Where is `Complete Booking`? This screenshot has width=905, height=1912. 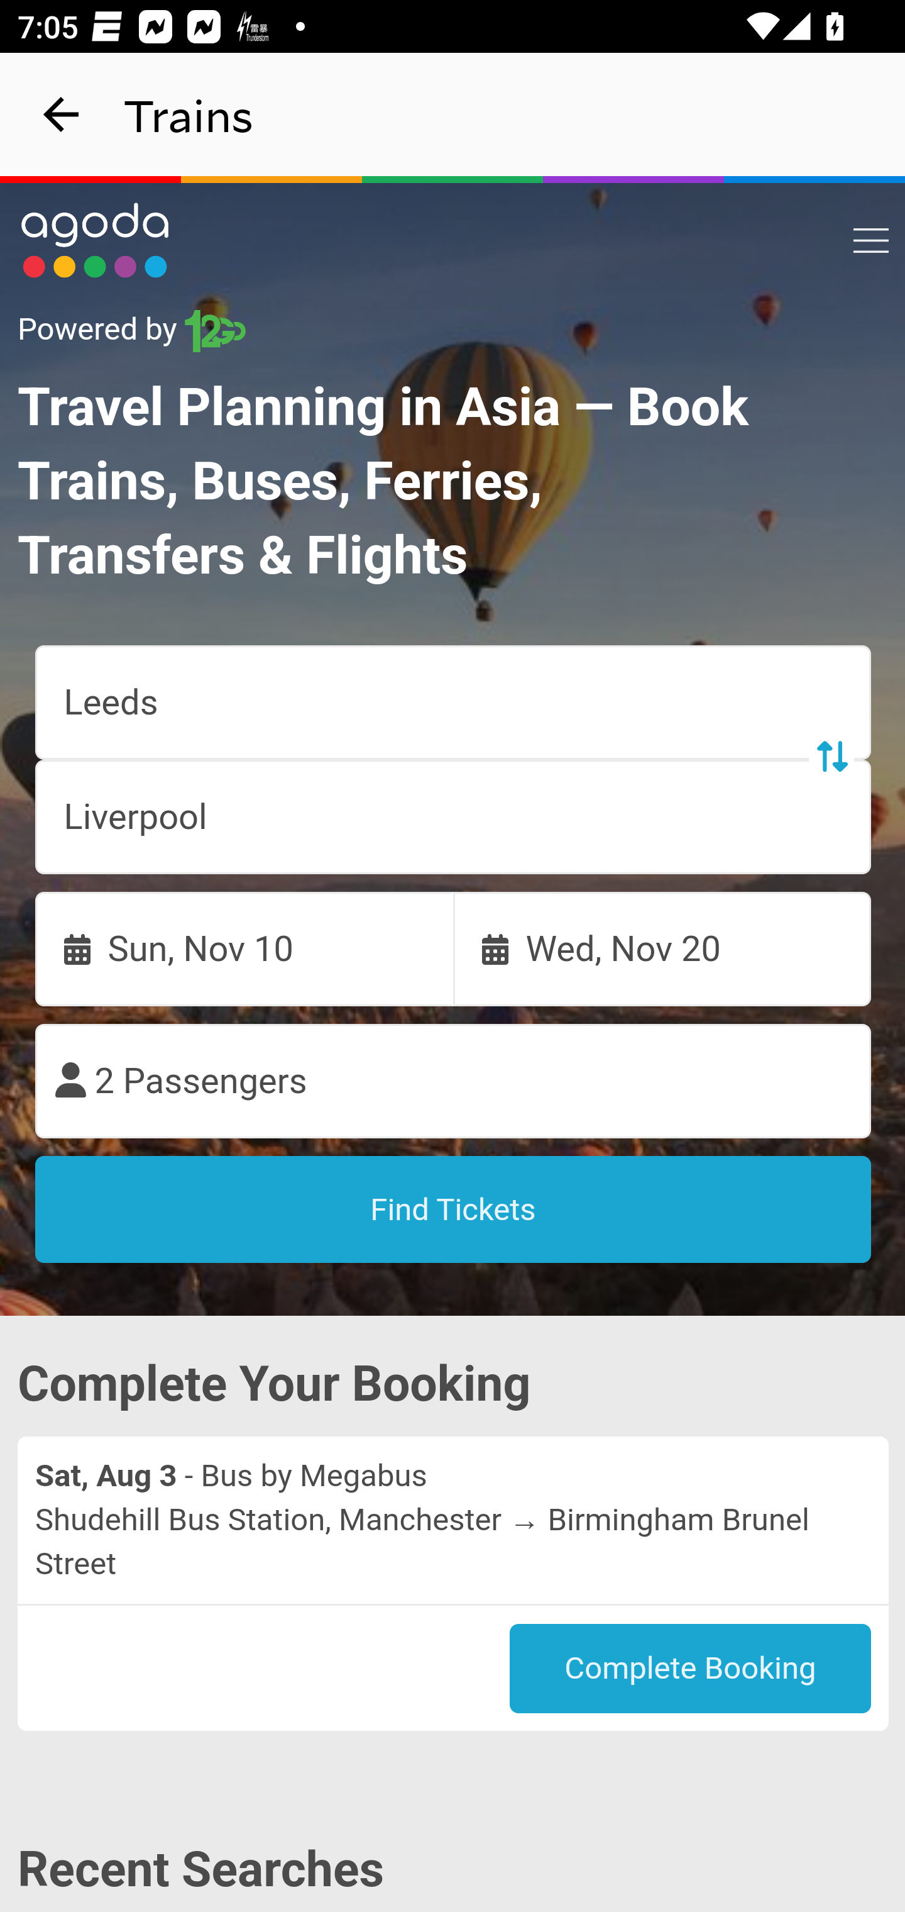
Complete Booking is located at coordinates (690, 1669).